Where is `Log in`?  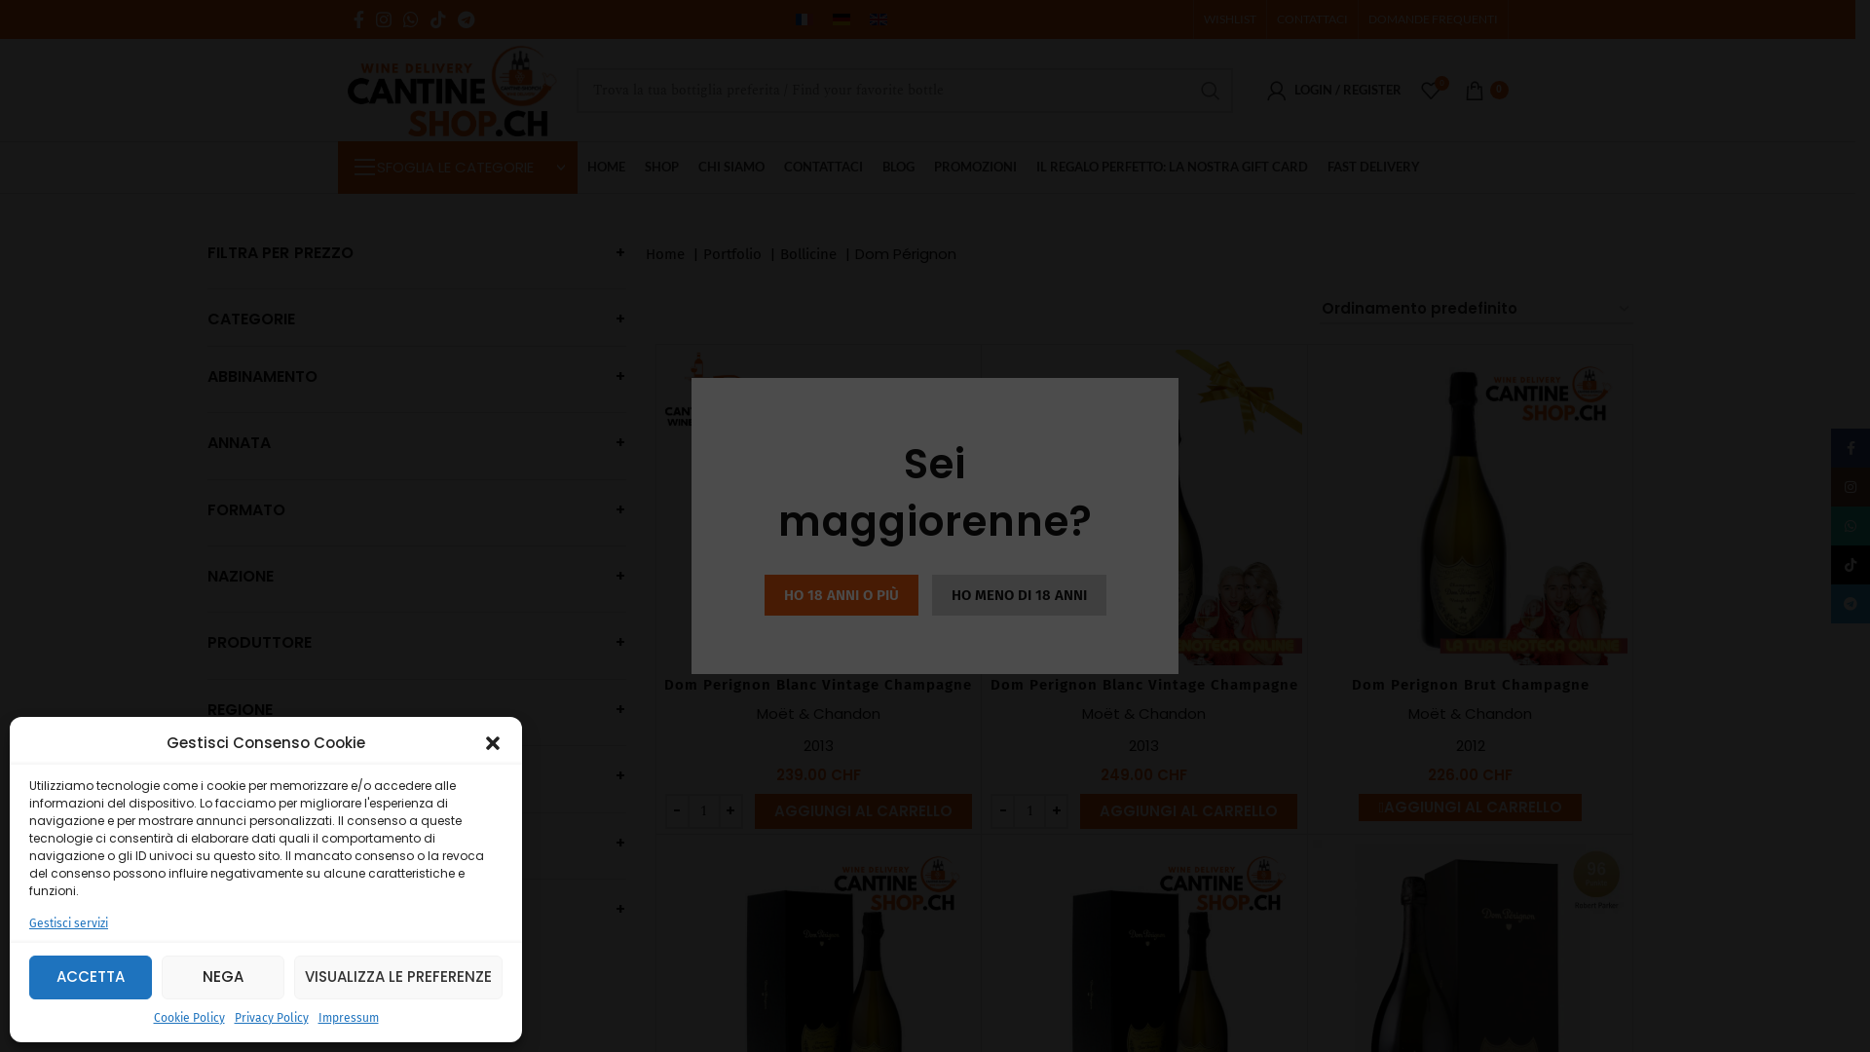
Log in is located at coordinates (1241, 411).